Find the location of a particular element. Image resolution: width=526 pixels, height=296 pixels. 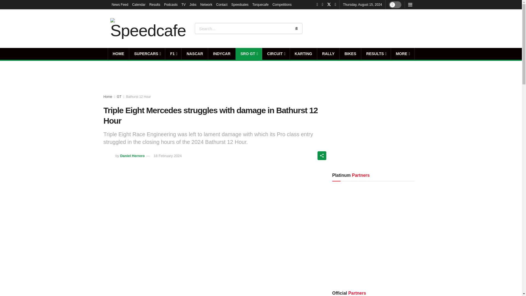

HOME is located at coordinates (118, 54).